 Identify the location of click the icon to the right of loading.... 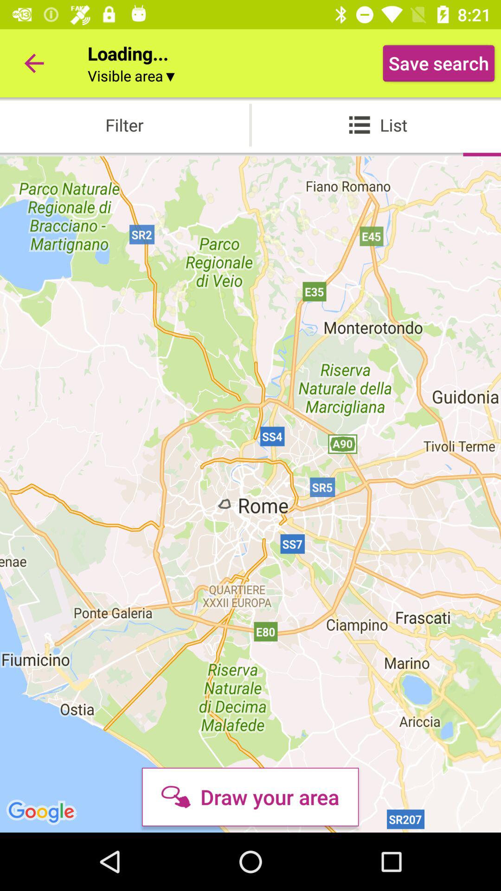
(439, 63).